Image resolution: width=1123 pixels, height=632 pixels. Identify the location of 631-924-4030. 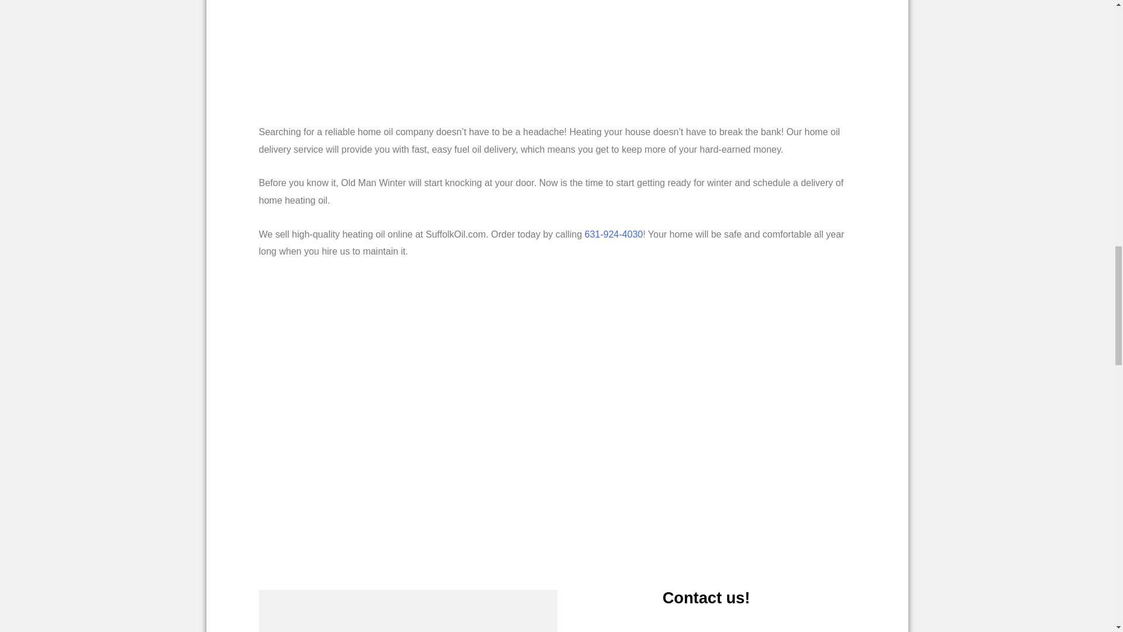
(614, 234).